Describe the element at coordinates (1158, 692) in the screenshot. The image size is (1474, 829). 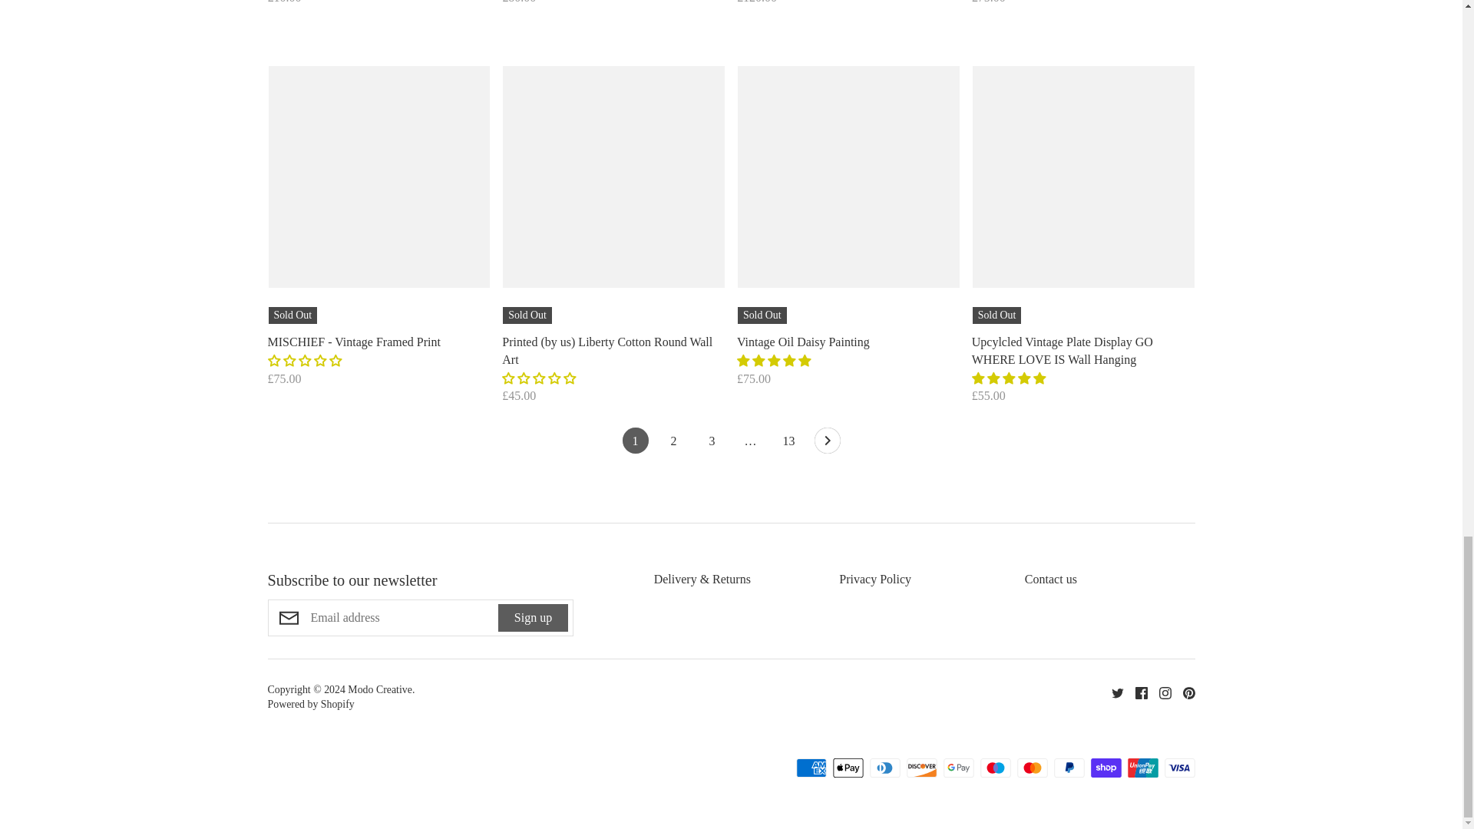
I see `Instagram` at that location.